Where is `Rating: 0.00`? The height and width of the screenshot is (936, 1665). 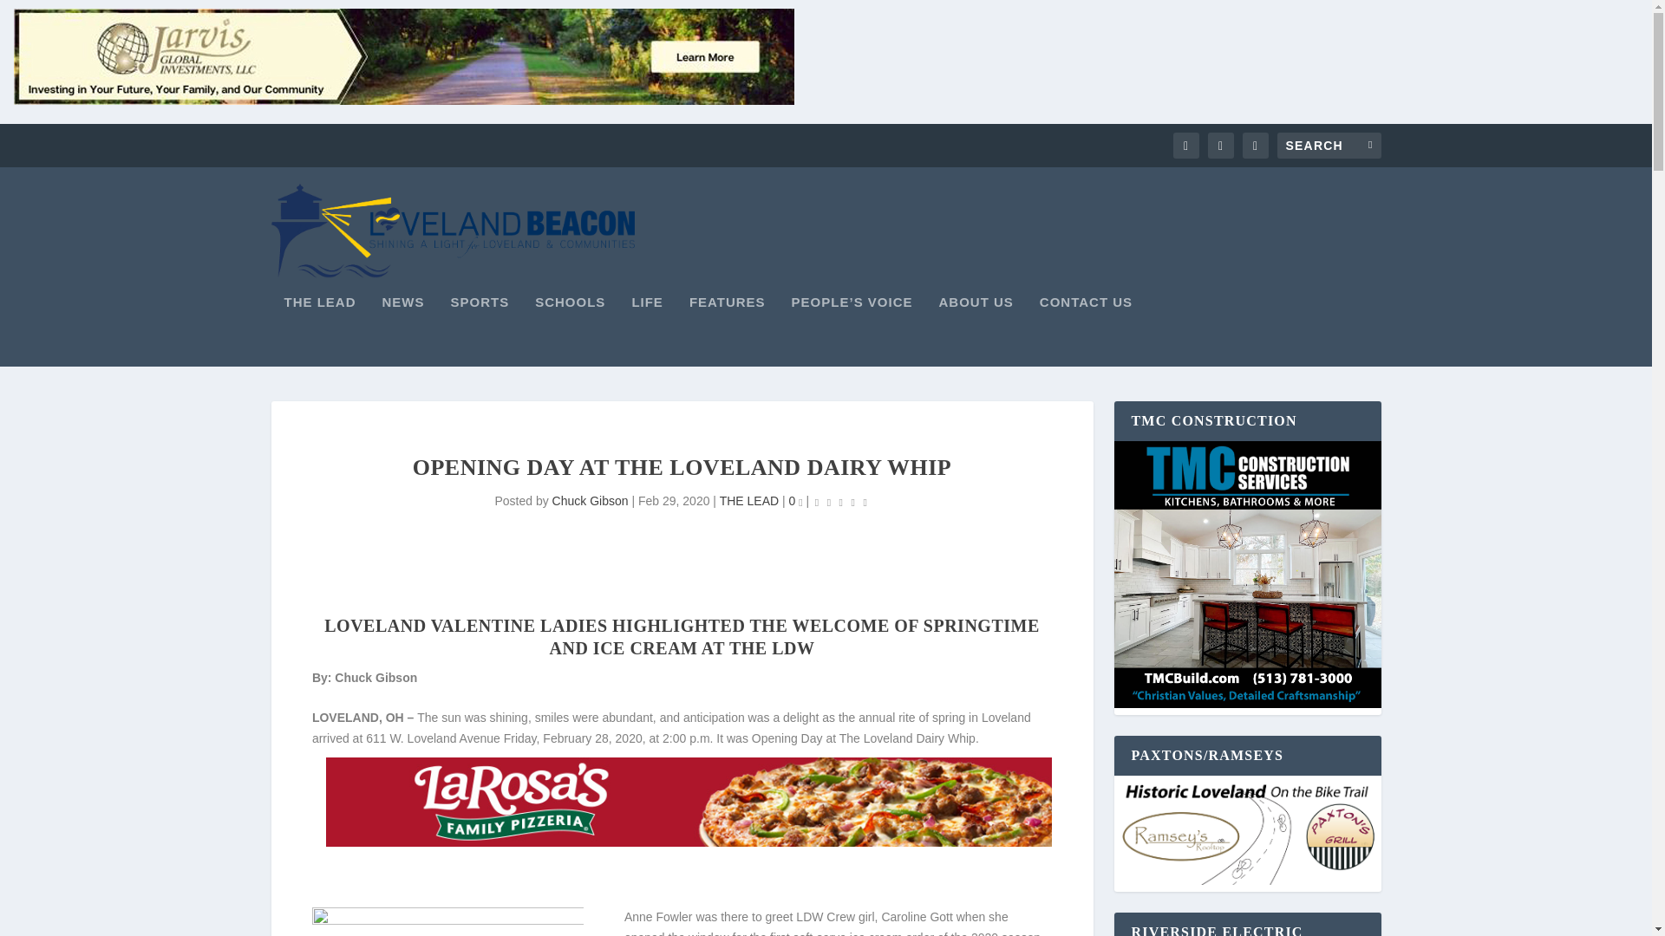
Rating: 0.00 is located at coordinates (840, 502).